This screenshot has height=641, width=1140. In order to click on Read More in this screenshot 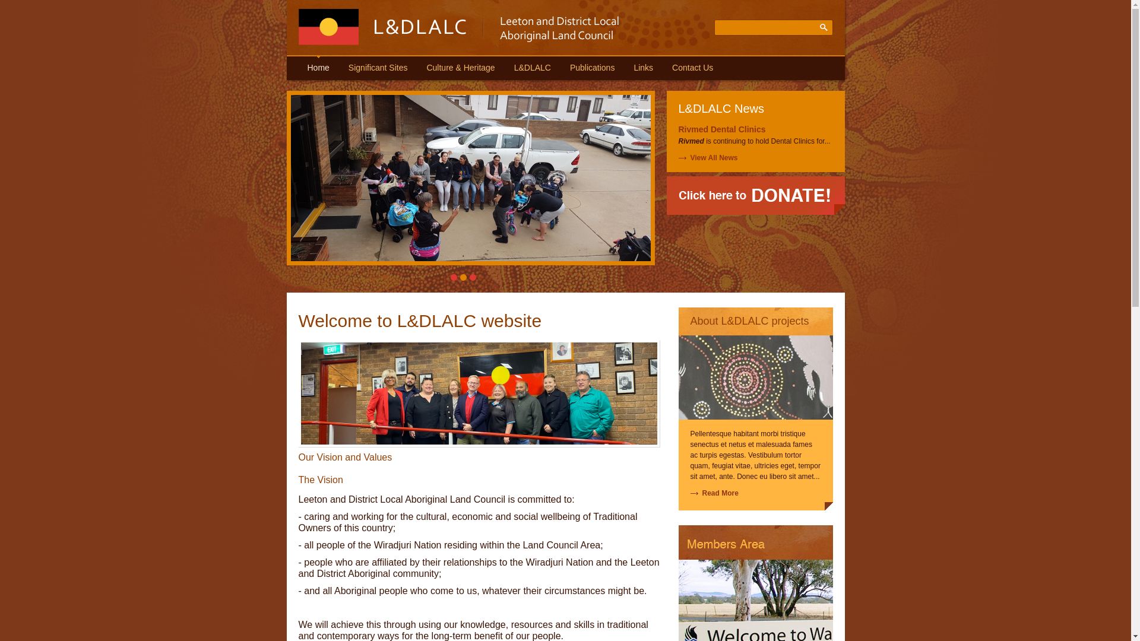, I will do `click(714, 493)`.